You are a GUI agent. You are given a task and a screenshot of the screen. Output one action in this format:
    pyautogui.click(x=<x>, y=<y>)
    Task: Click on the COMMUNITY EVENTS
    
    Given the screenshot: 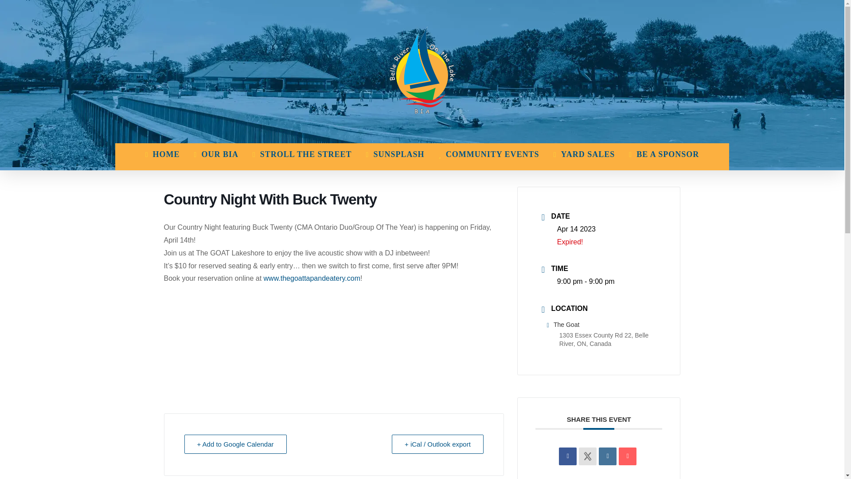 What is the action you would take?
    pyautogui.click(x=488, y=154)
    